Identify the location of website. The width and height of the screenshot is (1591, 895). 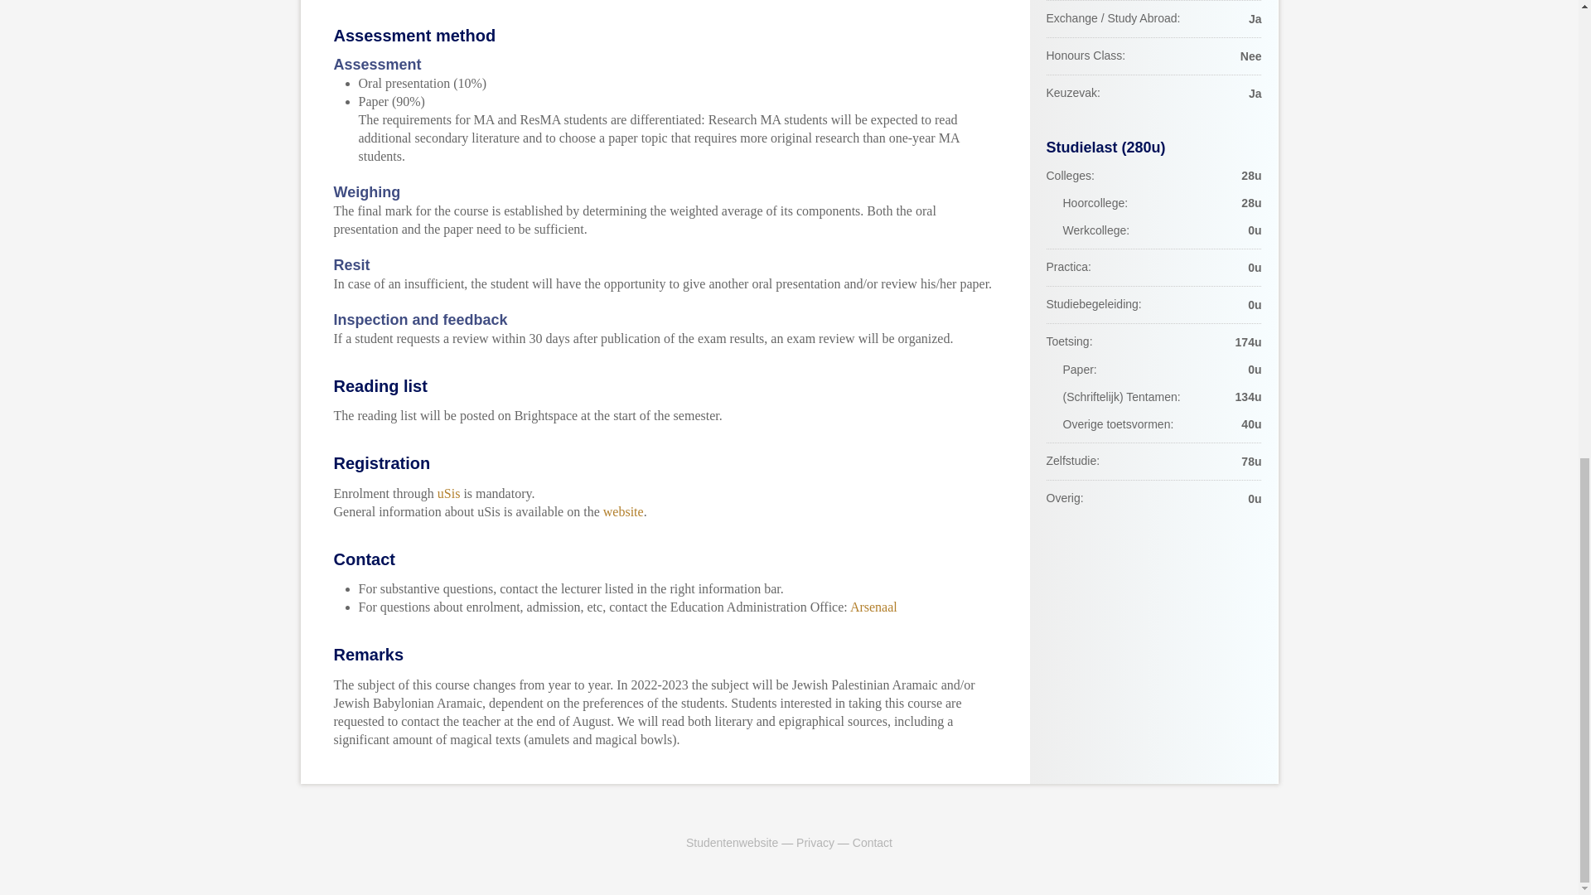
(623, 512).